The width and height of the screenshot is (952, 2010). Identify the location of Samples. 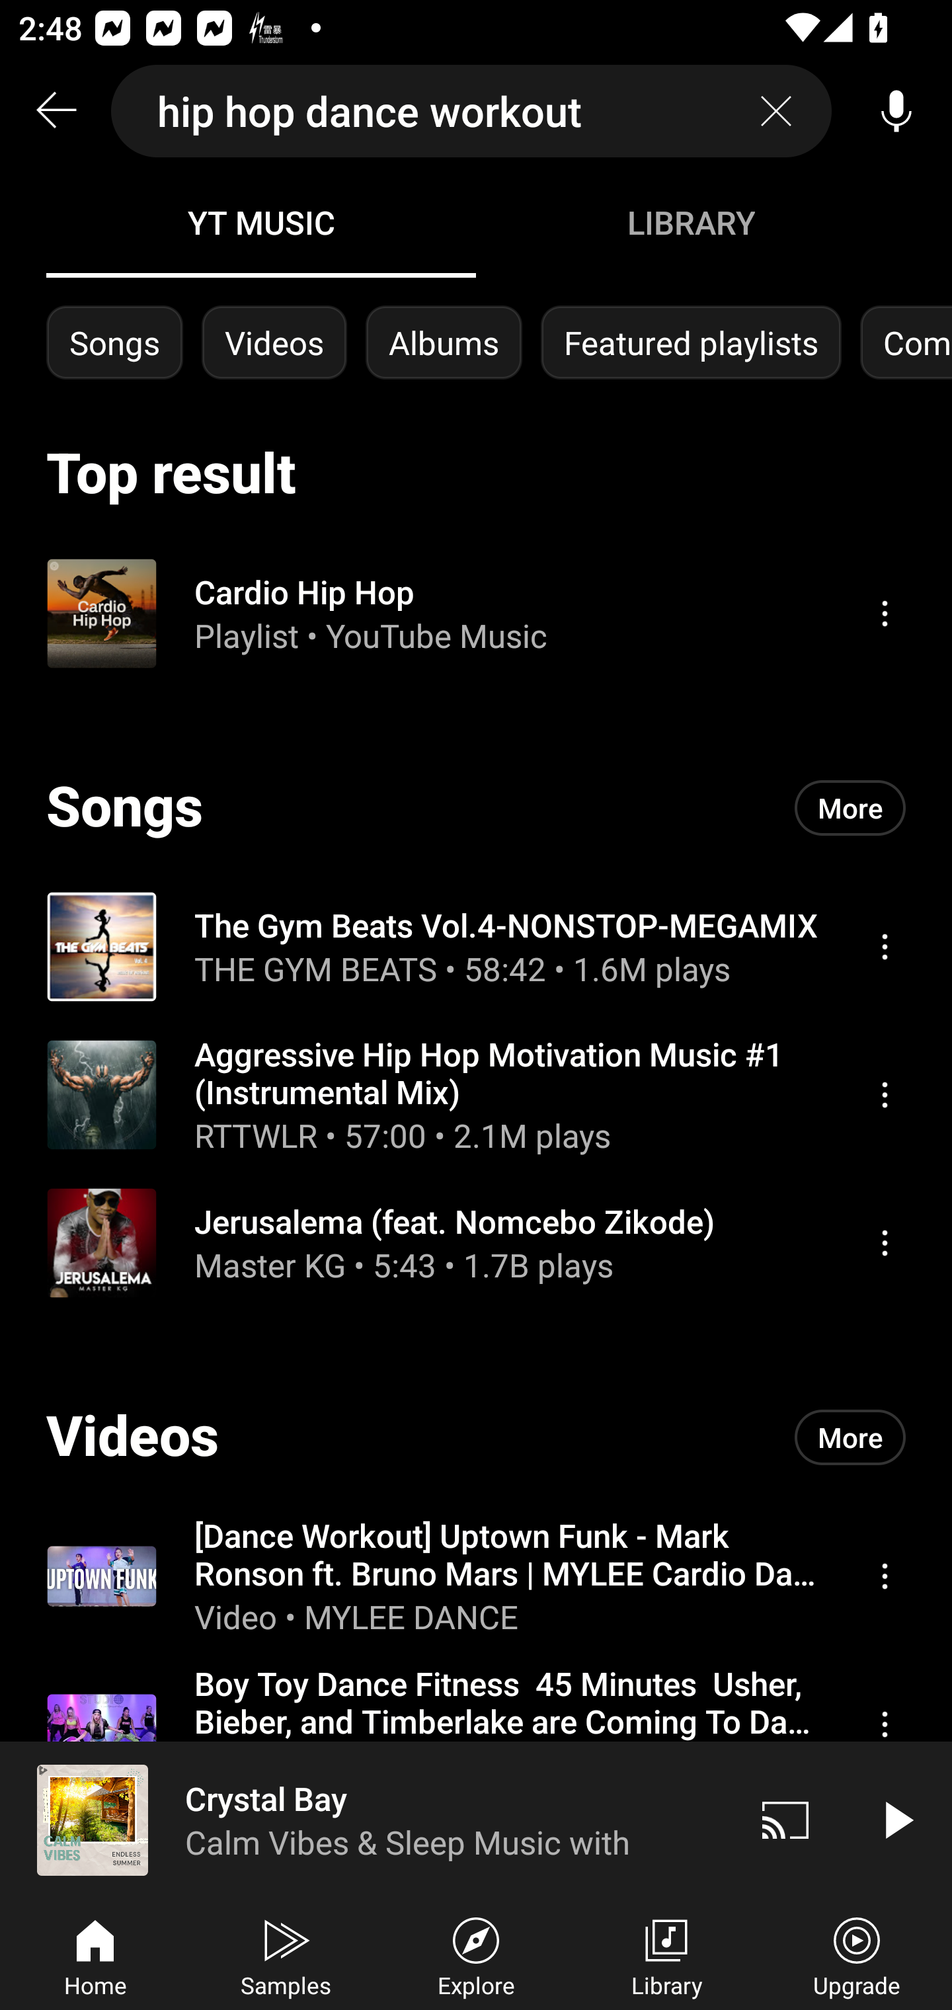
(286, 1954).